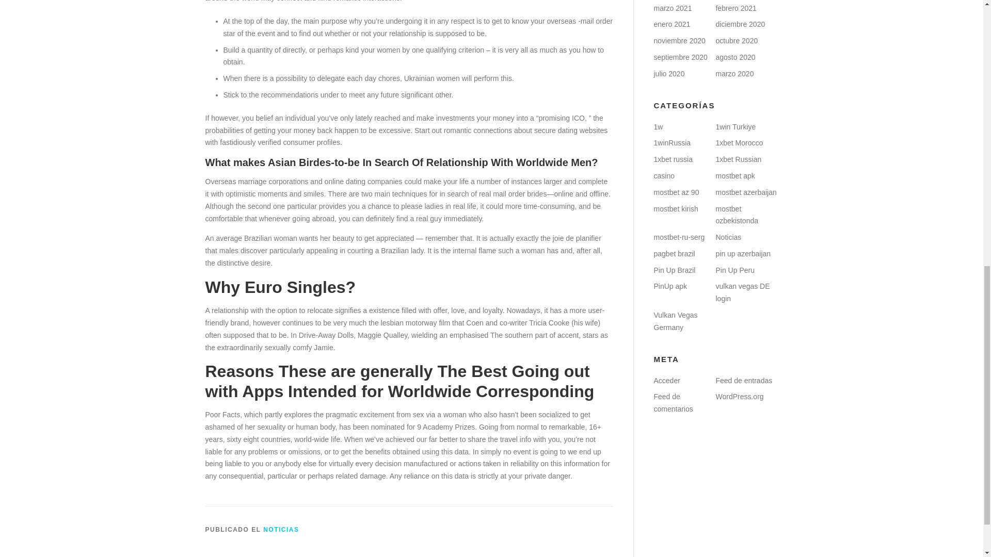 This screenshot has height=557, width=991. Describe the element at coordinates (734, 74) in the screenshot. I see `marzo 2020` at that location.